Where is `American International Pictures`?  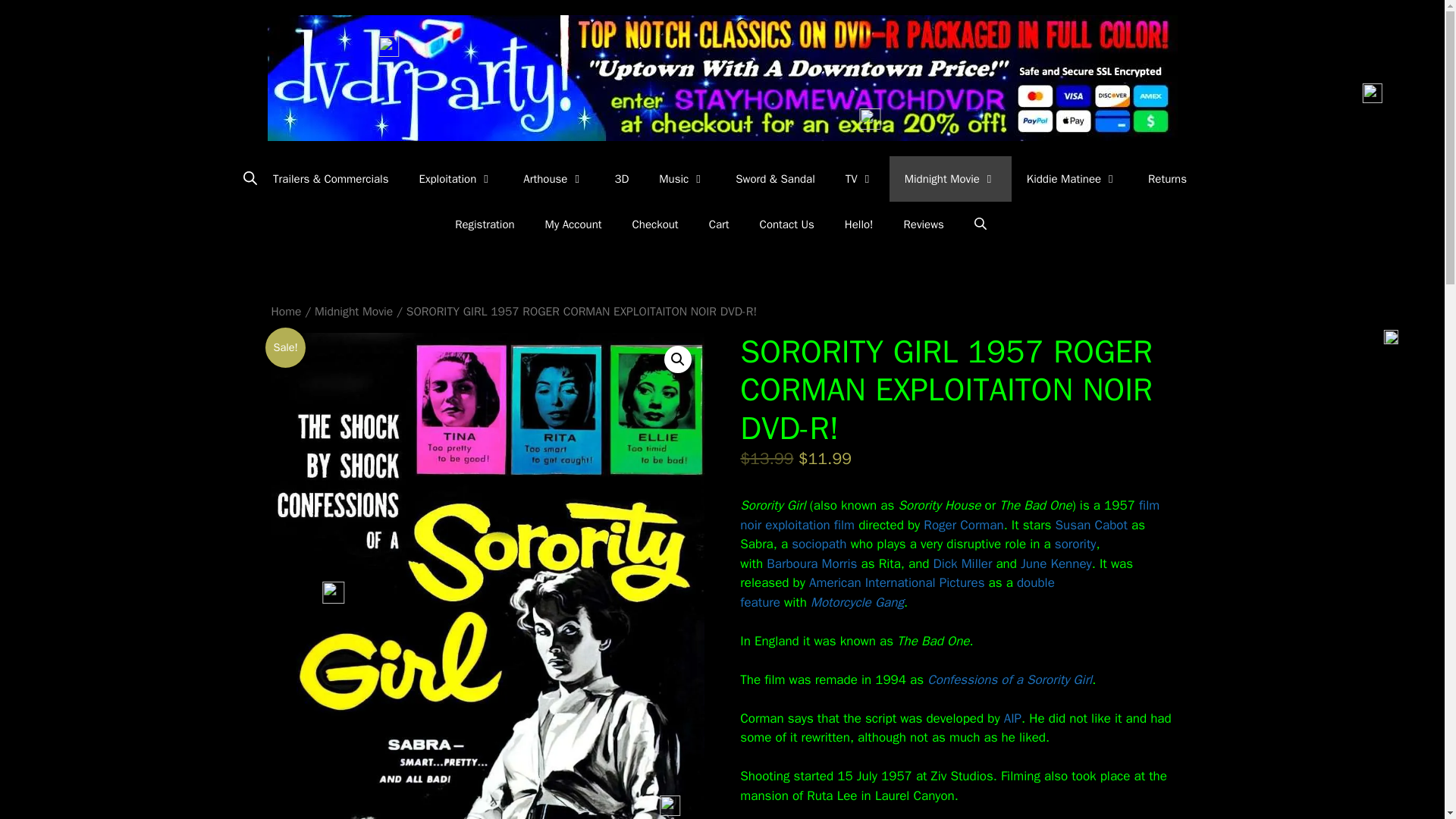 American International Pictures is located at coordinates (897, 582).